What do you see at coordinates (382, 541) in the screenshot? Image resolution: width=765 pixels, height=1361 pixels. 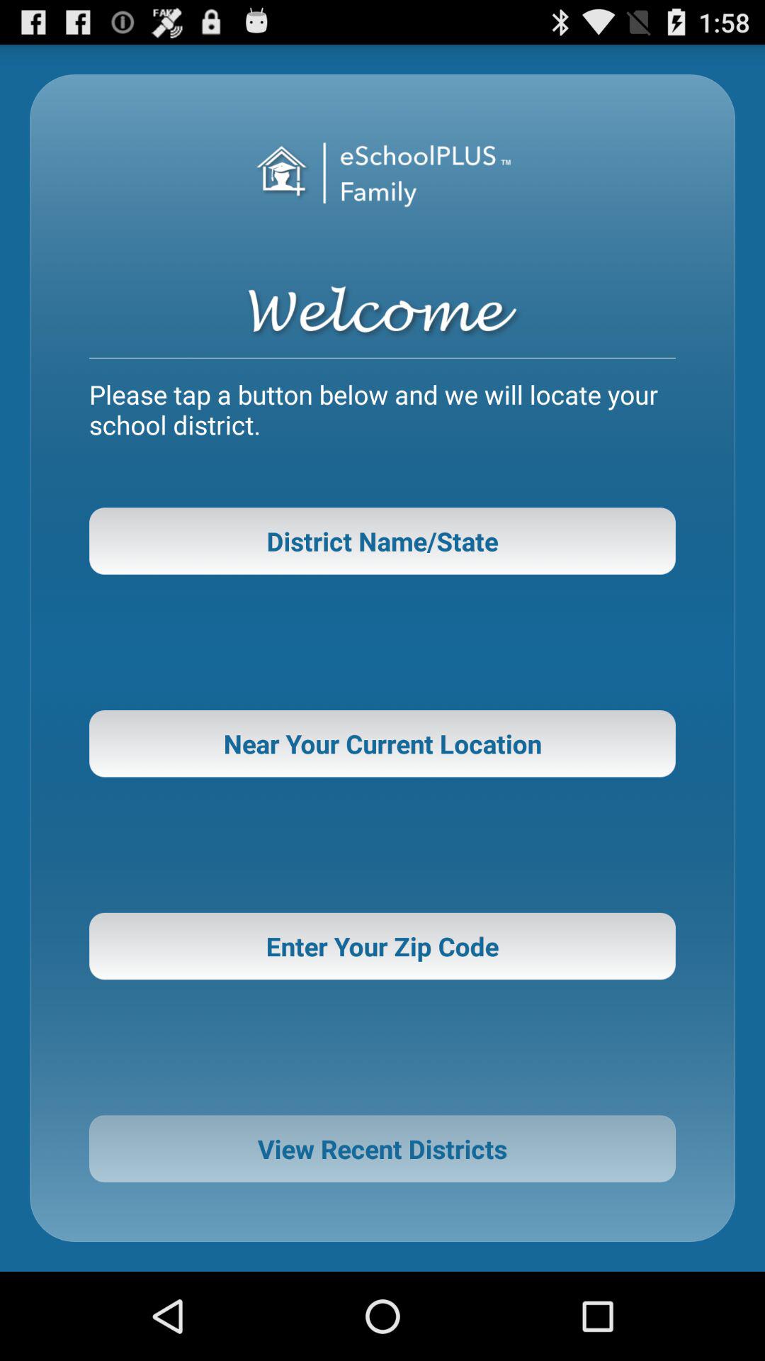 I see `open the button above near your current icon` at bounding box center [382, 541].